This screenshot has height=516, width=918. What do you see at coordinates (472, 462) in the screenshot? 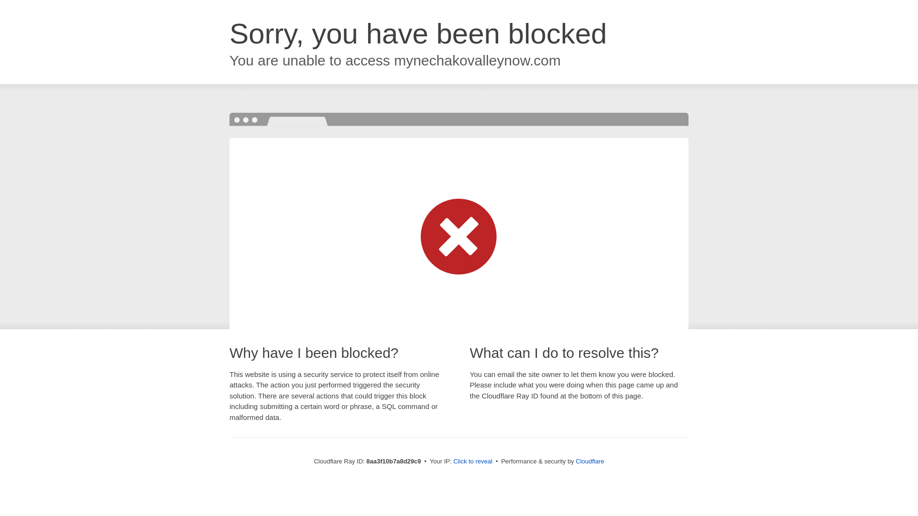
I see `Click to reveal` at bounding box center [472, 462].